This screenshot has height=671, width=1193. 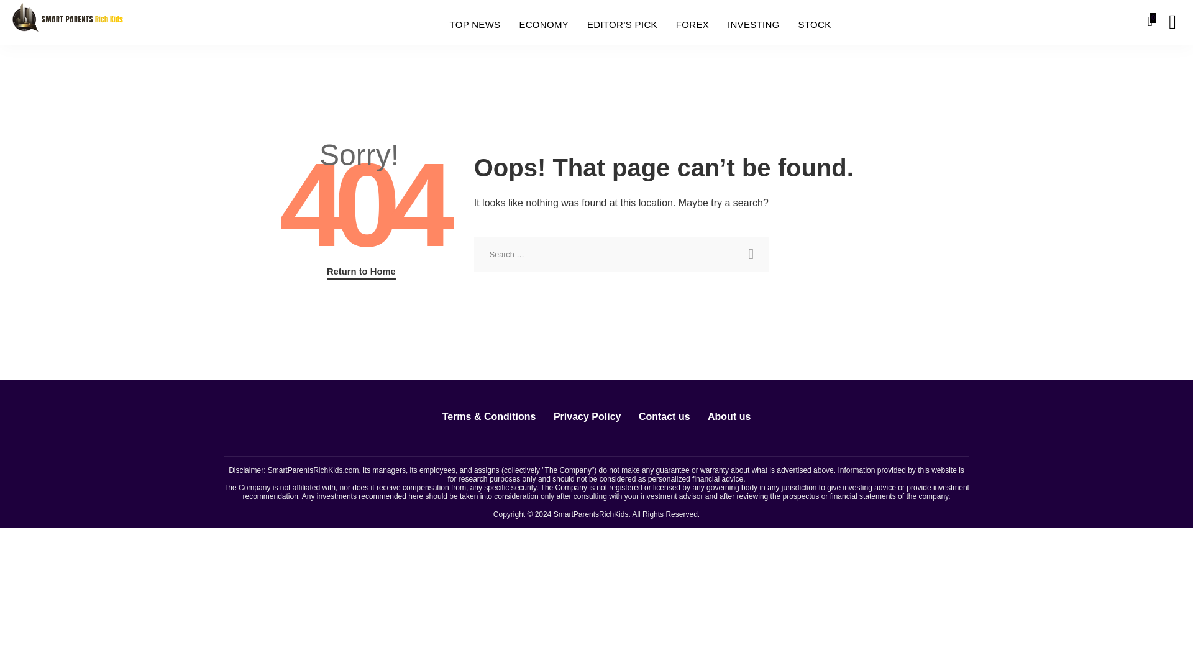 What do you see at coordinates (939, 22) in the screenshot?
I see `Search` at bounding box center [939, 22].